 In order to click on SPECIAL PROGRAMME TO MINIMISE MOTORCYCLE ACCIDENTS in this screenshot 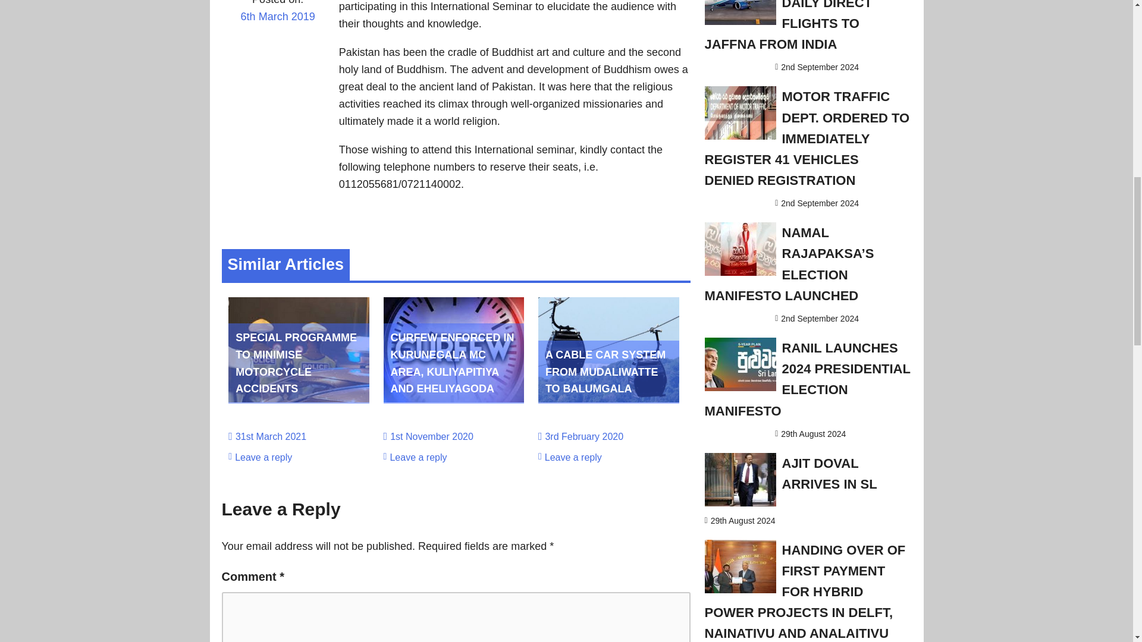, I will do `click(296, 363)`.